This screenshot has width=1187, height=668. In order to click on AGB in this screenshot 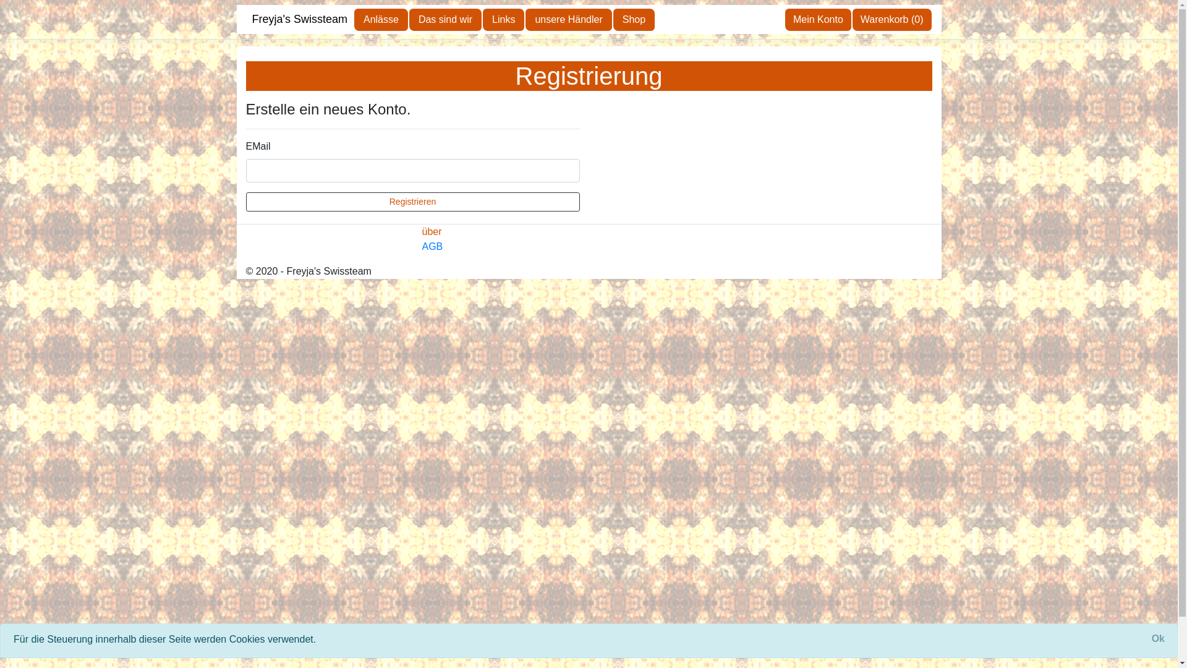, I will do `click(432, 246)`.